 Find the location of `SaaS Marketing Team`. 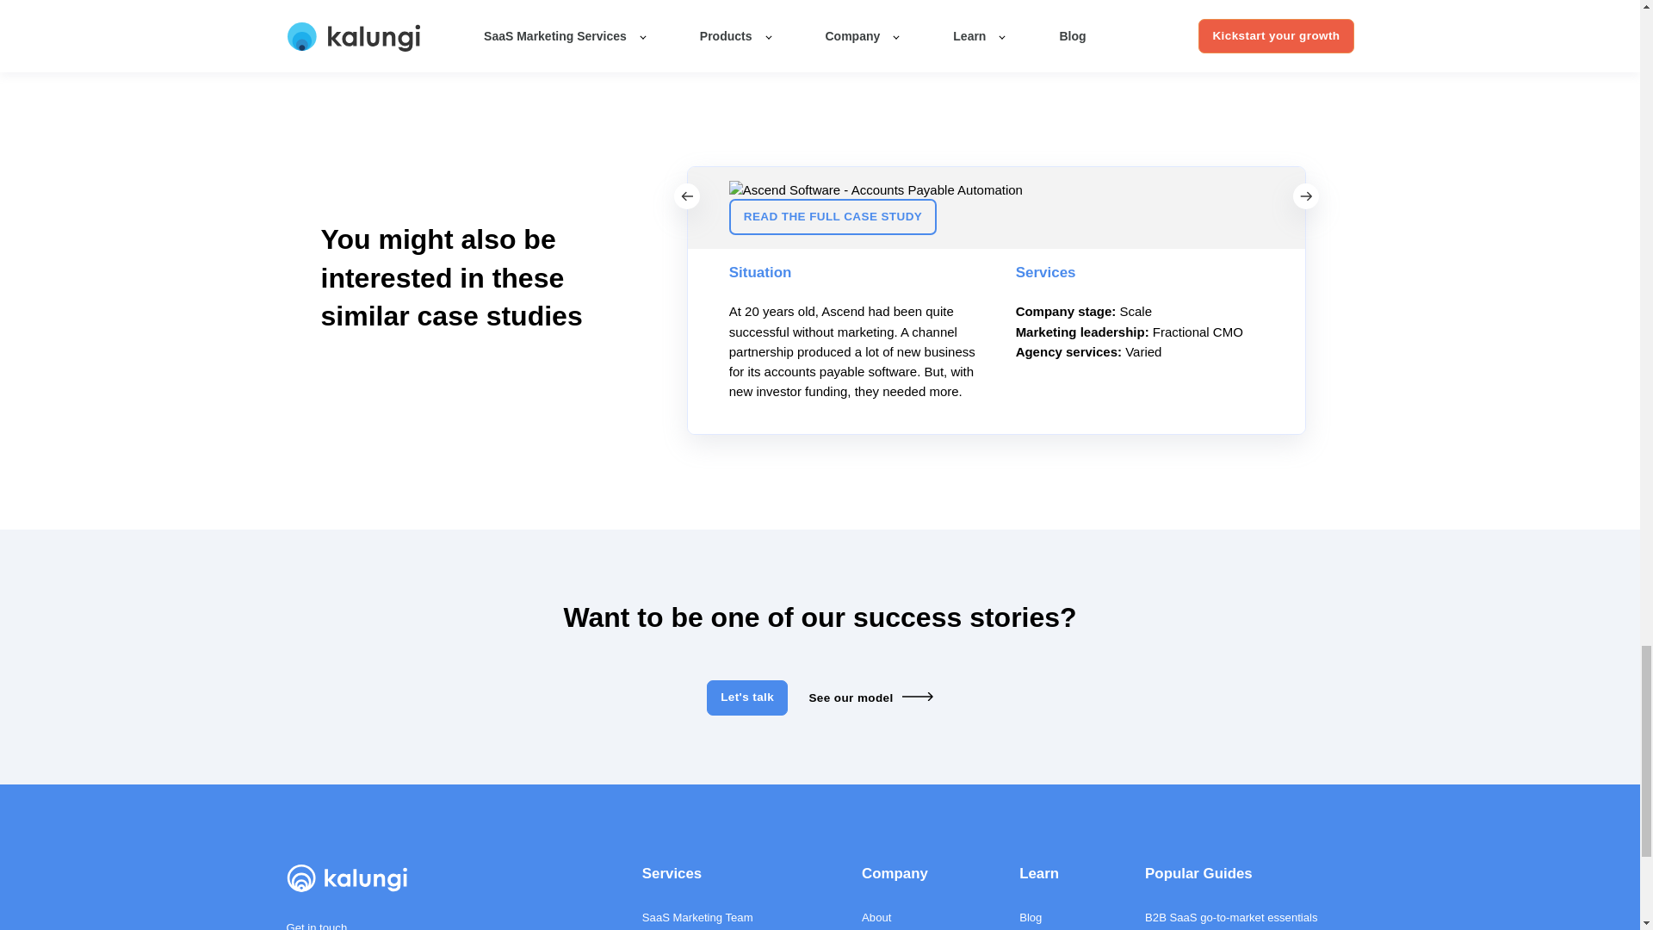

SaaS Marketing Team is located at coordinates (716, 917).